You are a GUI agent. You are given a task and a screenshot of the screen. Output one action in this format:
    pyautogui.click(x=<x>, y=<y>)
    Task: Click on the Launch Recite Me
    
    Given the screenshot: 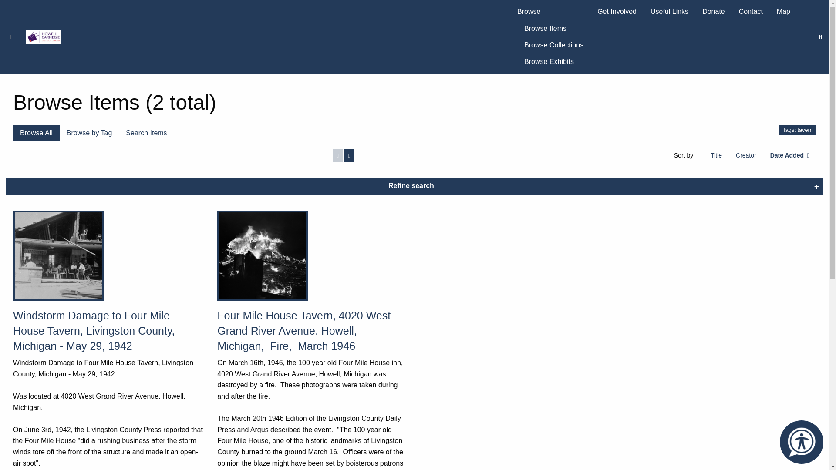 What is the action you would take?
    pyautogui.click(x=802, y=442)
    